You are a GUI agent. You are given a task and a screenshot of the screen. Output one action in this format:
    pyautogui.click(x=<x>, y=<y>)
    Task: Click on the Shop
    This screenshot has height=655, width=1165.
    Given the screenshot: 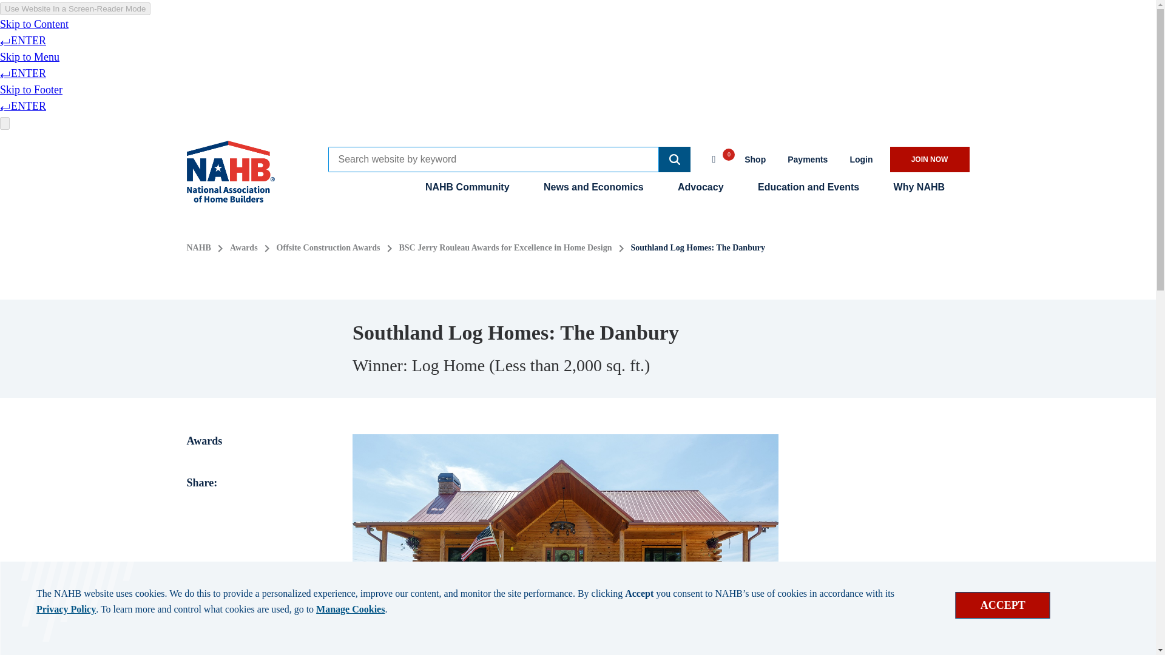 What is the action you would take?
    pyautogui.click(x=755, y=159)
    